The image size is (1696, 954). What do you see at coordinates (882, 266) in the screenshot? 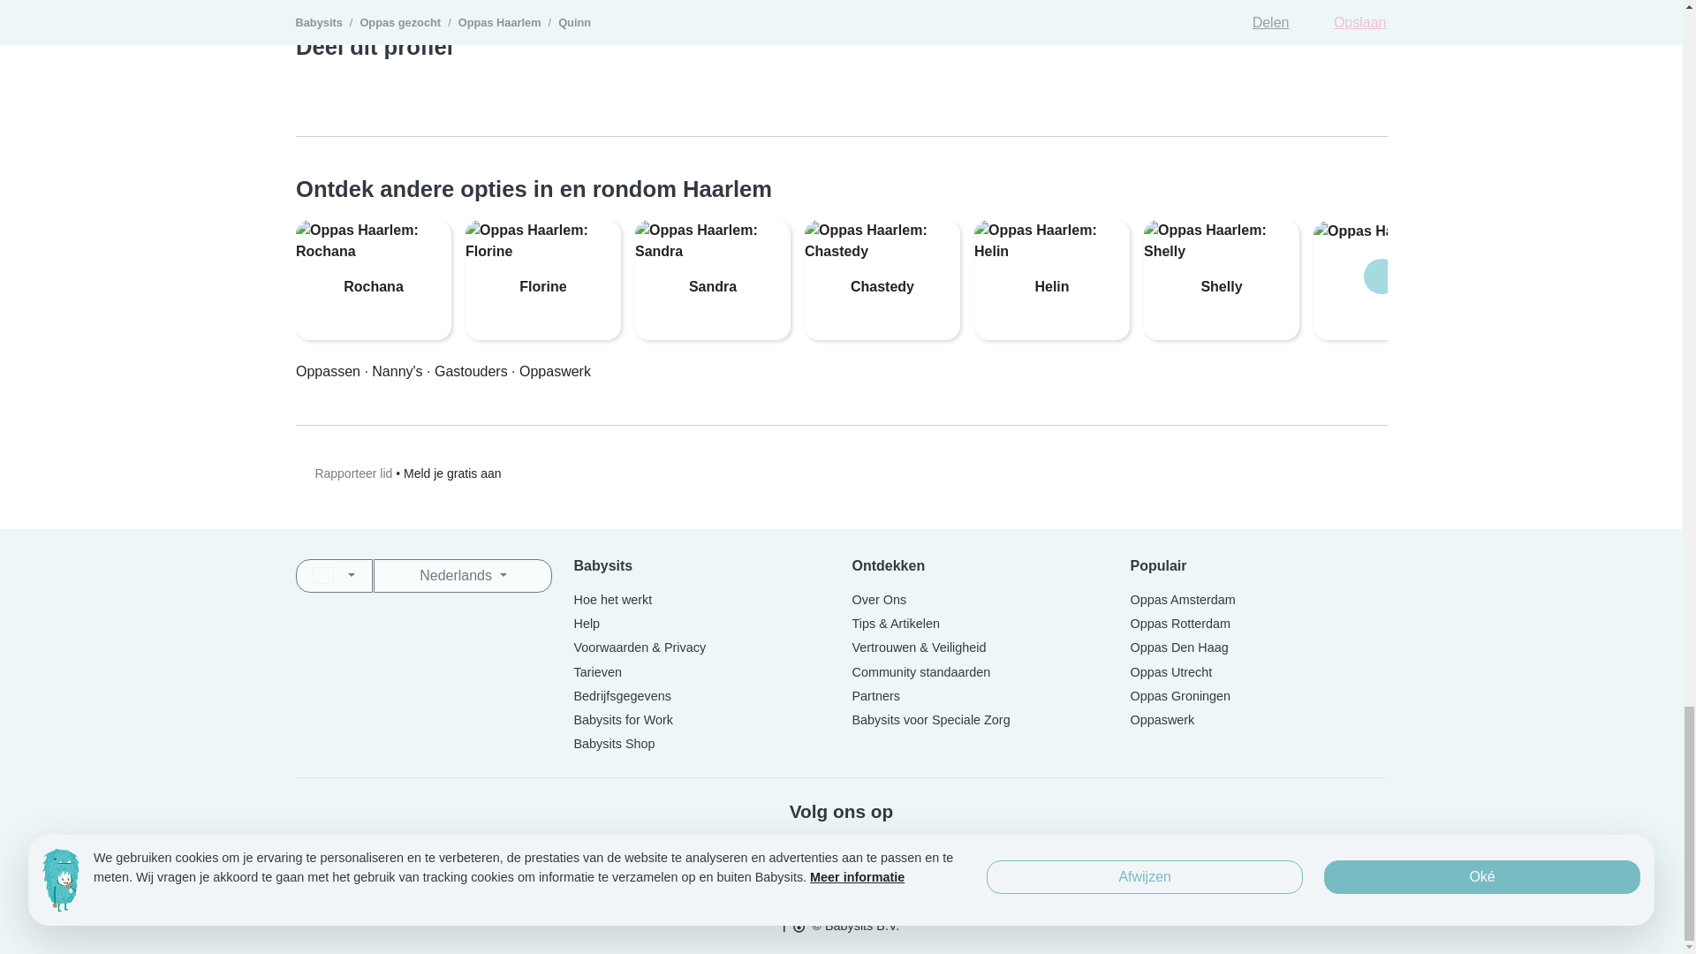
I see `Bekijk de details van Chastedy uit Haarlem` at bounding box center [882, 266].